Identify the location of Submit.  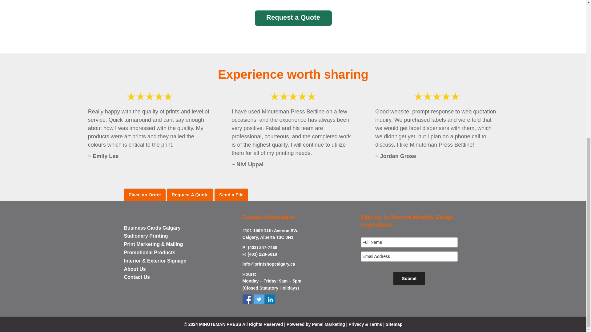
(409, 278).